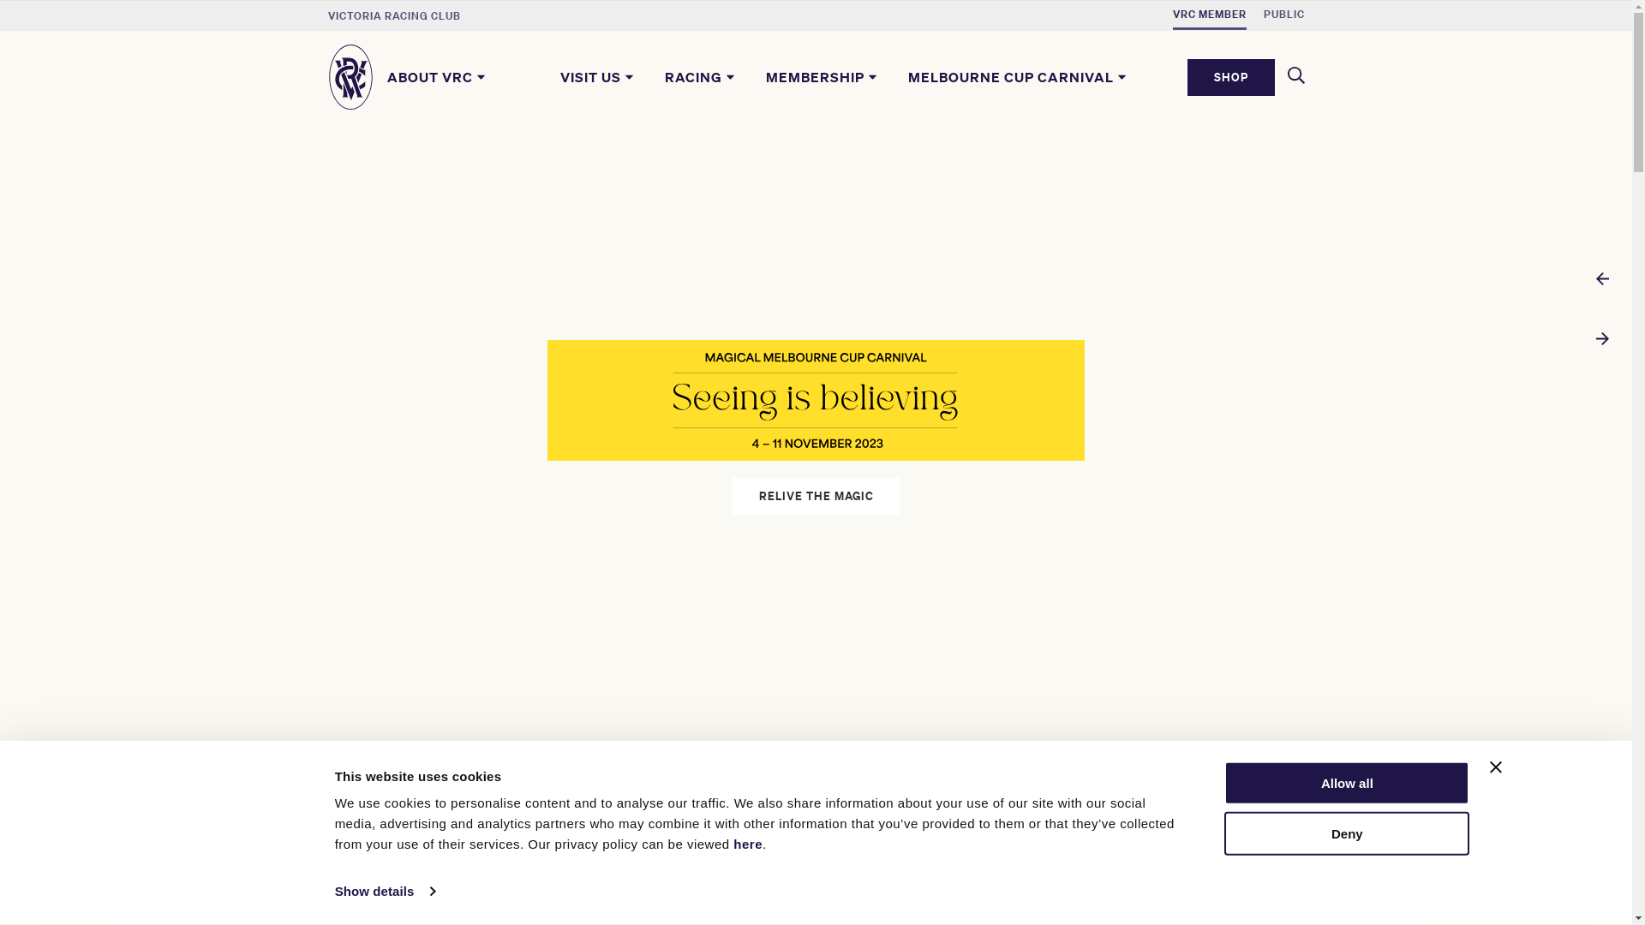  I want to click on MEMBERSHIP, so click(823, 77).